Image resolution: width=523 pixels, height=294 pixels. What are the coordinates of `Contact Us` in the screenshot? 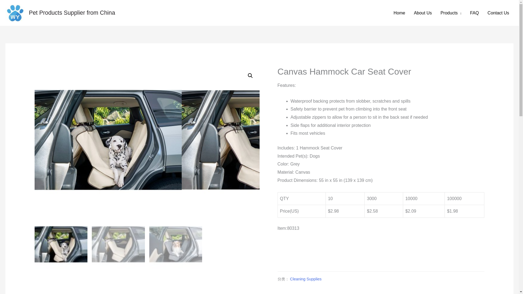 It's located at (498, 13).